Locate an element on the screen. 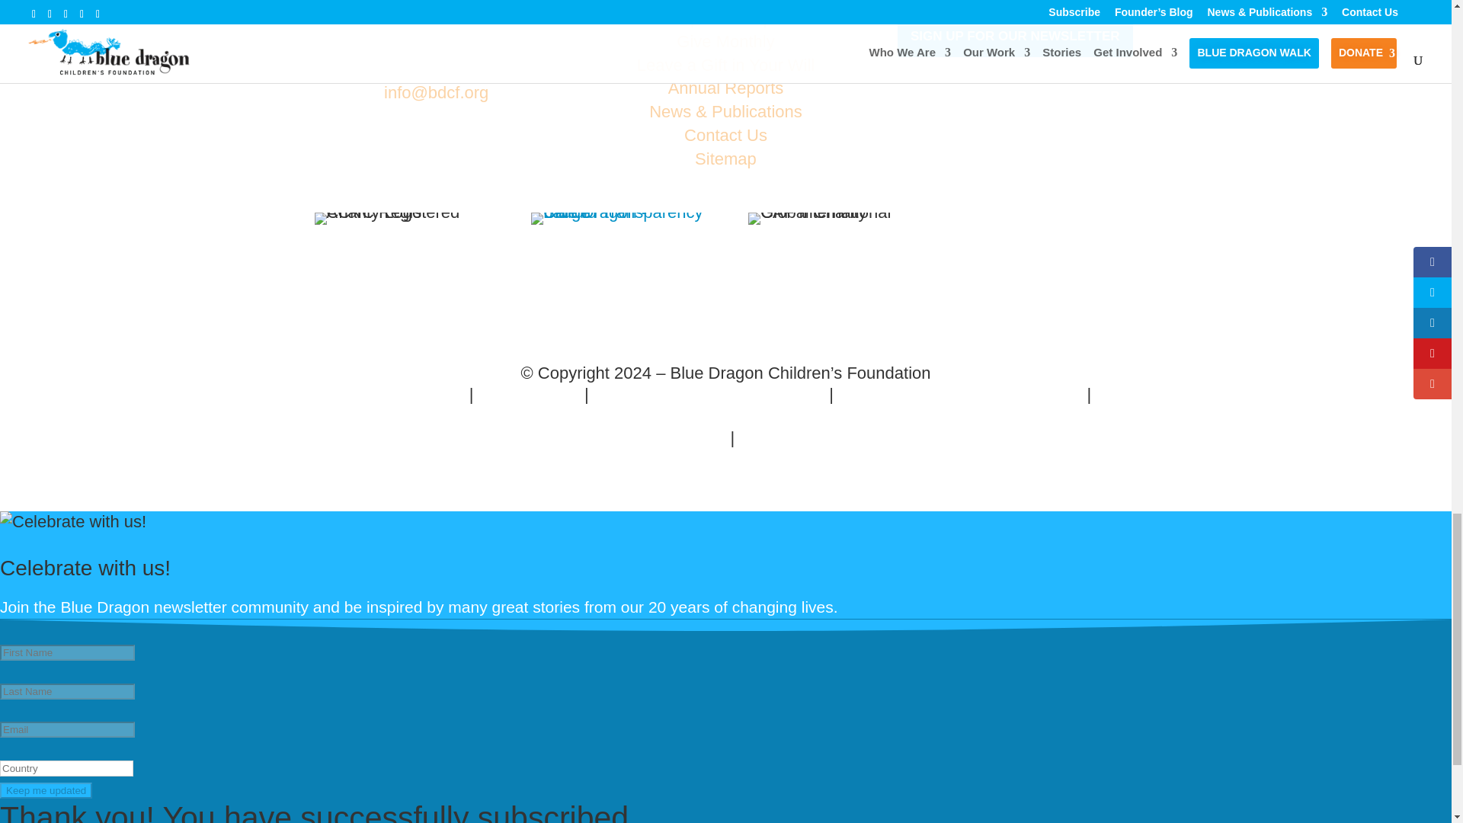 The width and height of the screenshot is (1463, 823). Follow on Facebook is located at coordinates (364, 143).